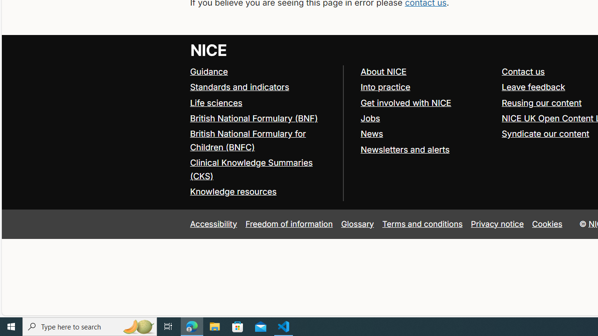 This screenshot has height=336, width=598. Describe the element at coordinates (216, 103) in the screenshot. I see `Life sciences` at that location.